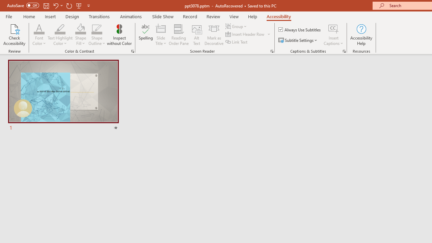  Describe the element at coordinates (119, 34) in the screenshot. I see `Inspect without Color` at that location.